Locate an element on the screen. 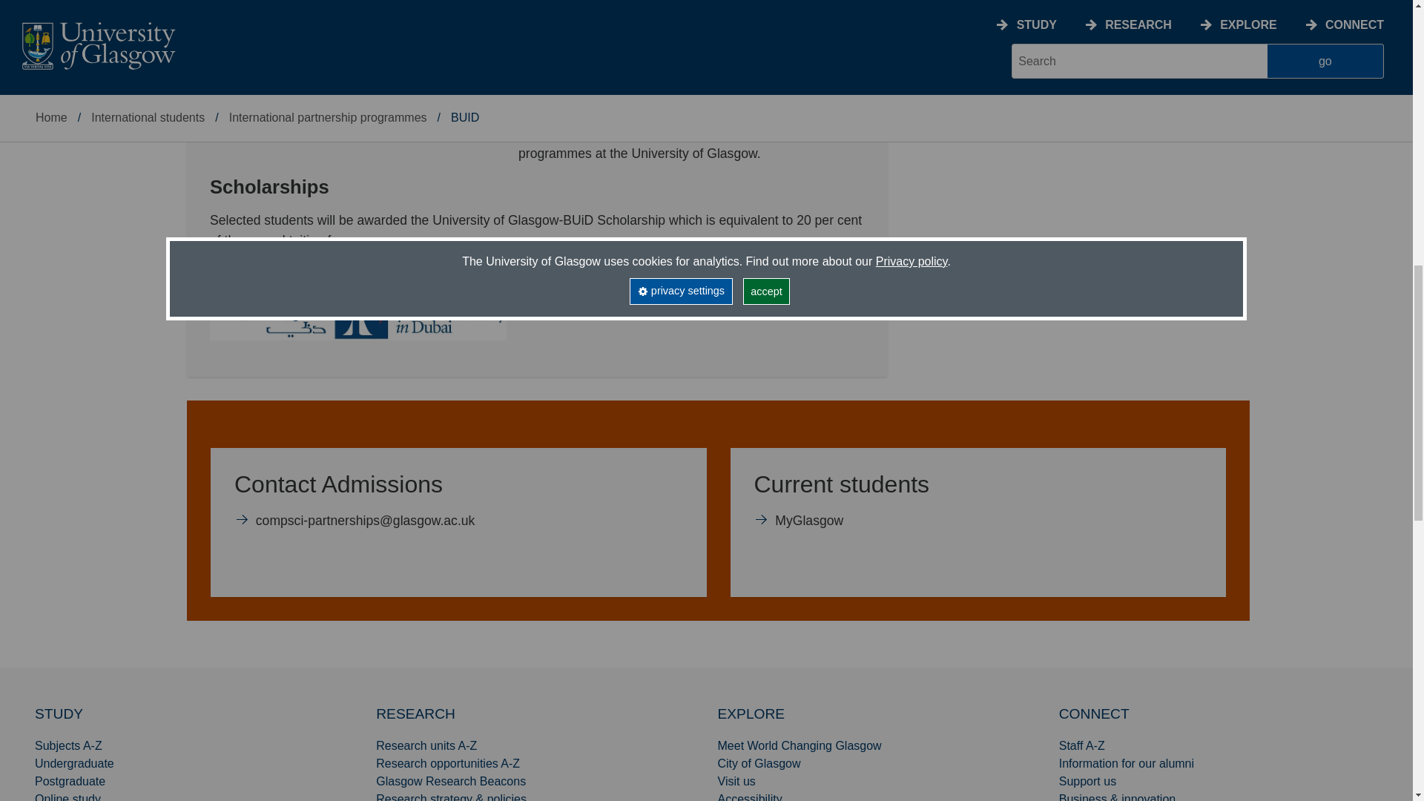 The image size is (1424, 801). Subjects A-Z is located at coordinates (68, 745).